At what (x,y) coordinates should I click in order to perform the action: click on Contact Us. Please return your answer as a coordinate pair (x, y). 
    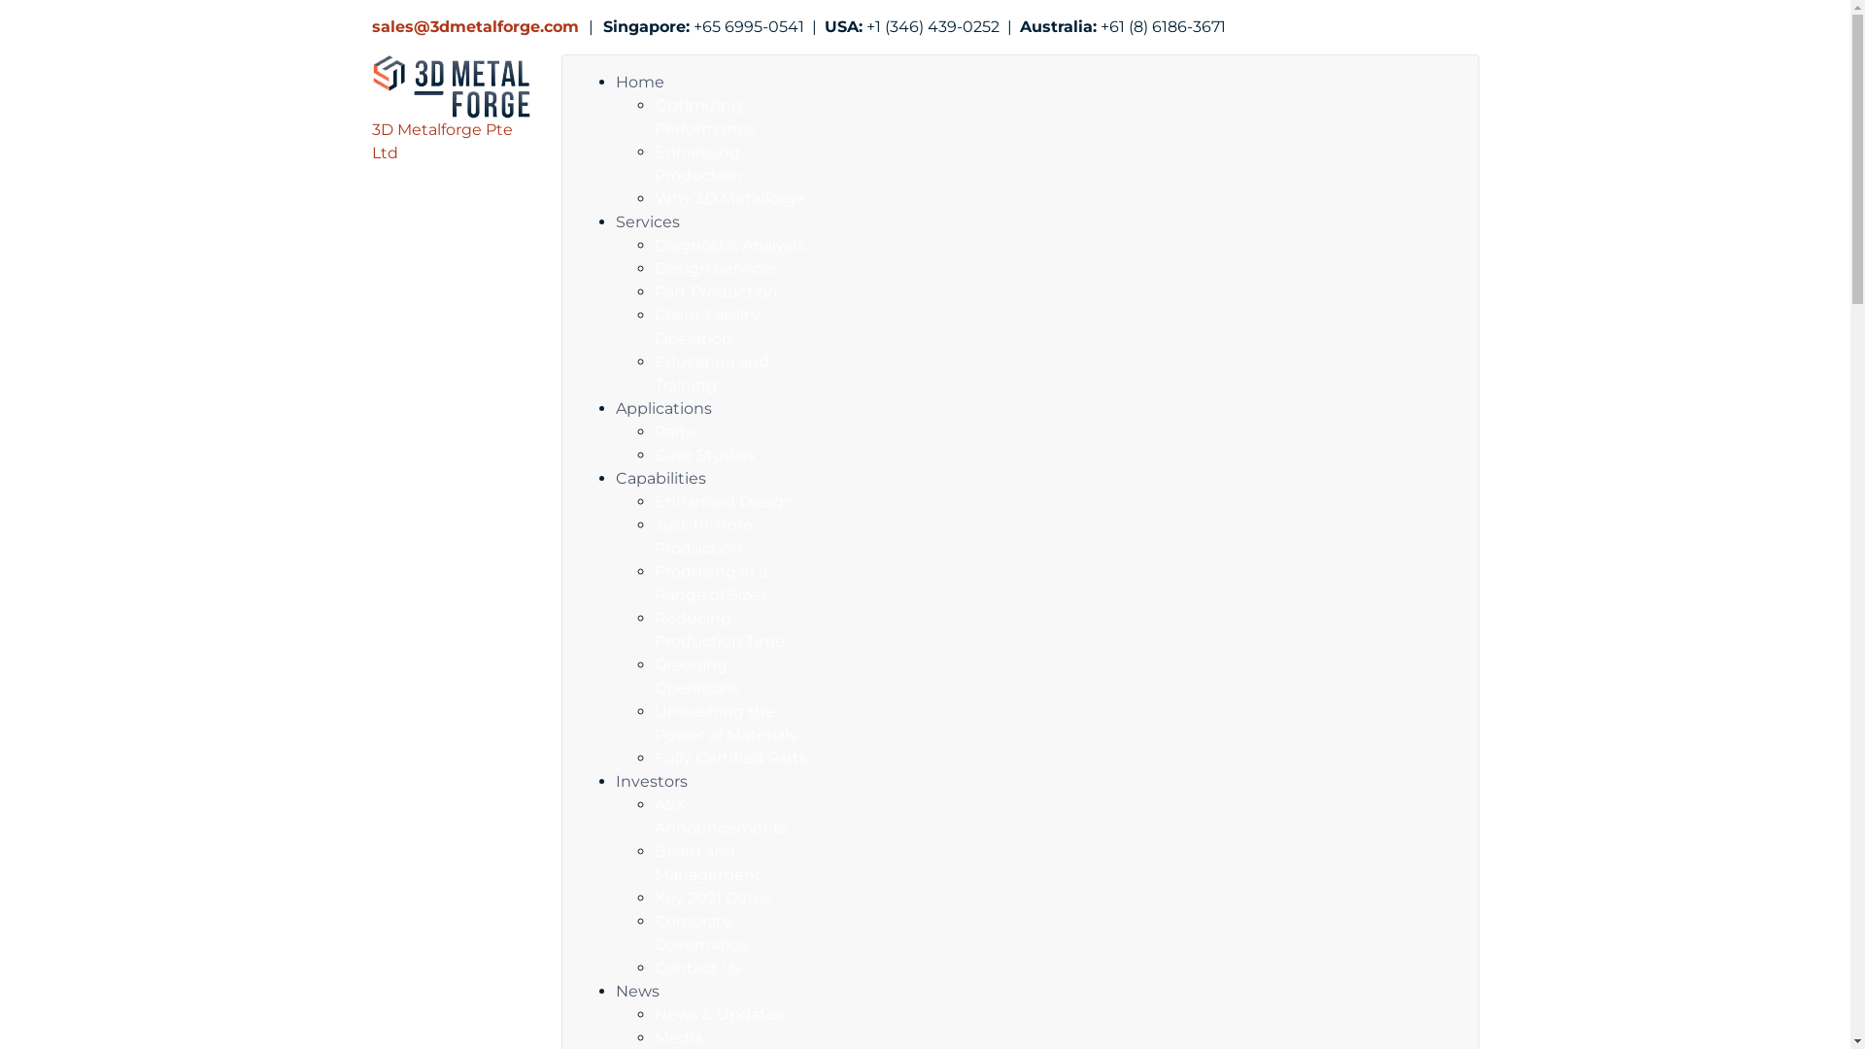
    Looking at the image, I should click on (698, 967).